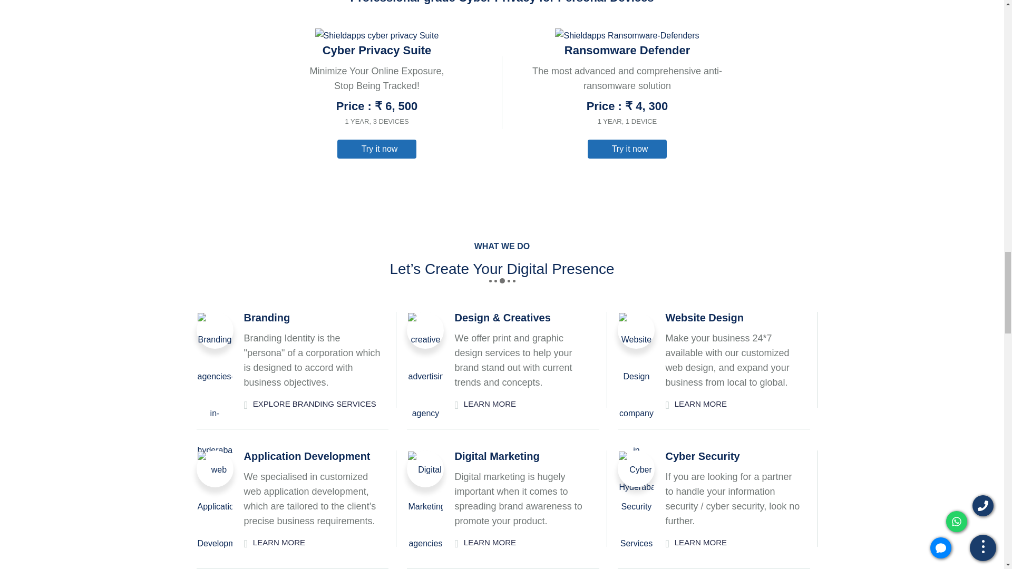  Describe the element at coordinates (376, 149) in the screenshot. I see `Try it now` at that location.